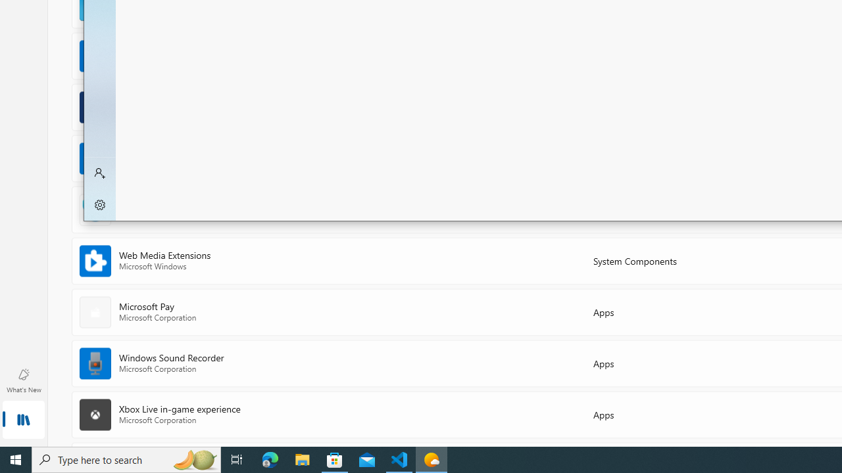 The image size is (842, 473). What do you see at coordinates (303, 460) in the screenshot?
I see `File Explorer` at bounding box center [303, 460].